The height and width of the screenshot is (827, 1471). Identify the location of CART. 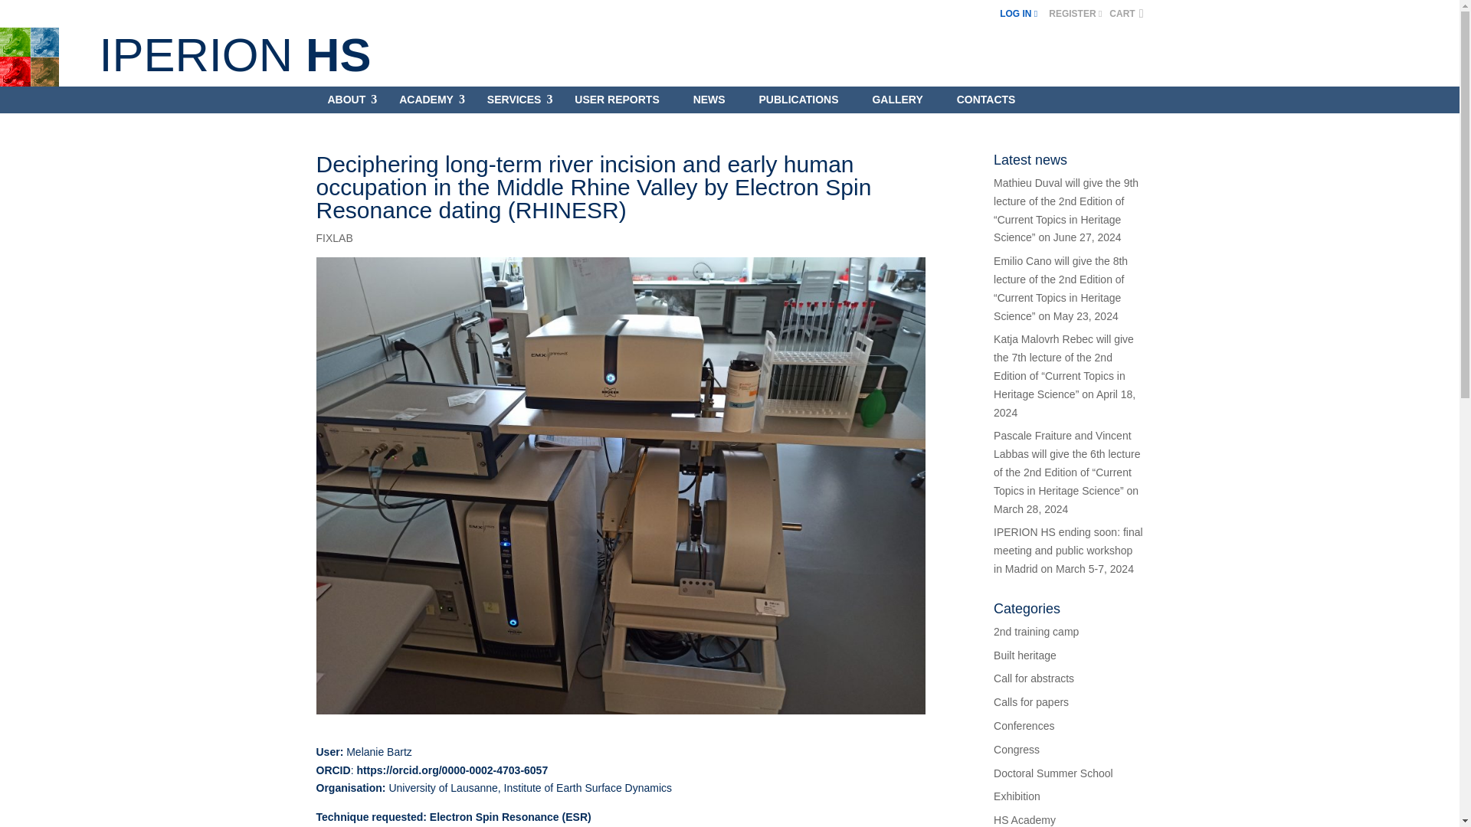
(1125, 13).